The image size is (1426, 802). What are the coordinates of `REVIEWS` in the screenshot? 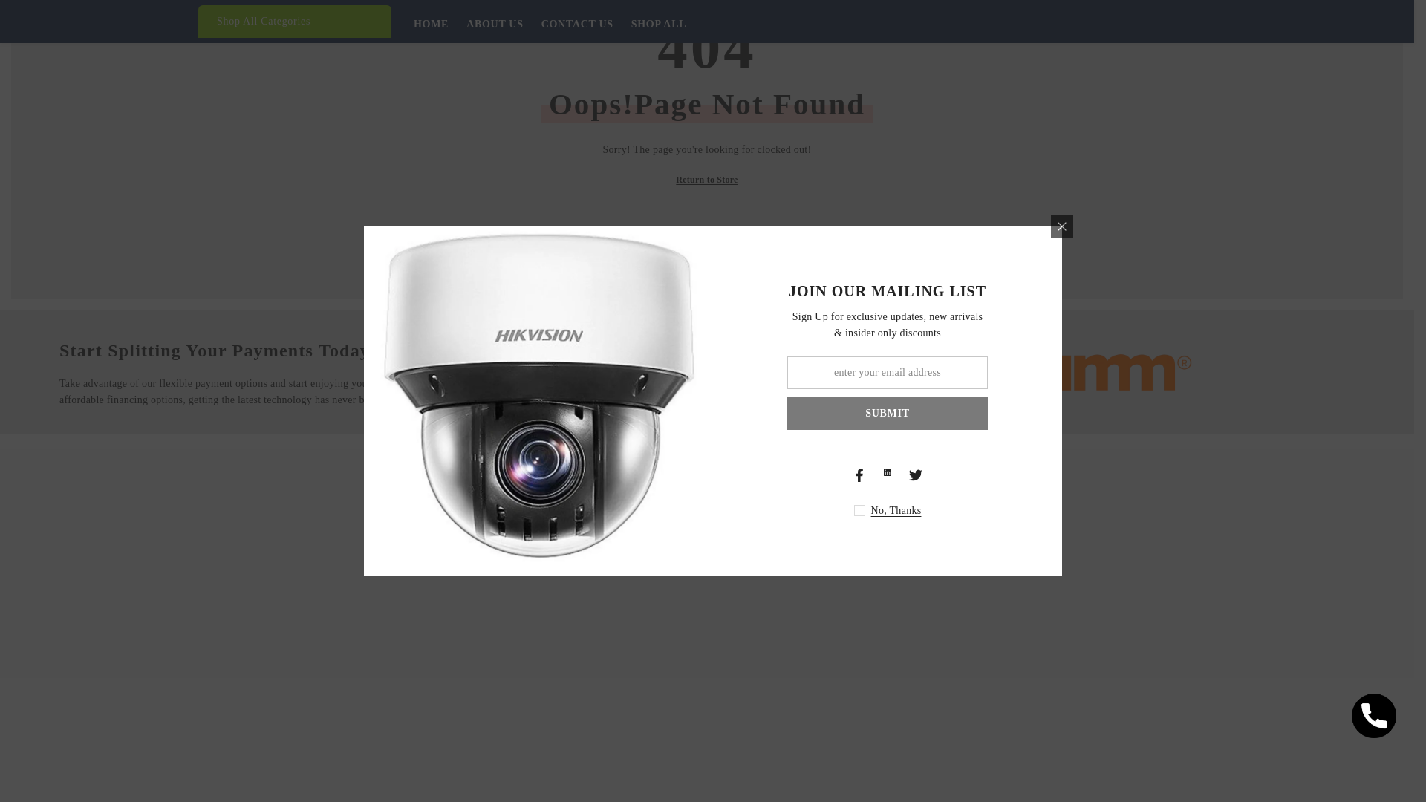 It's located at (684, 578).